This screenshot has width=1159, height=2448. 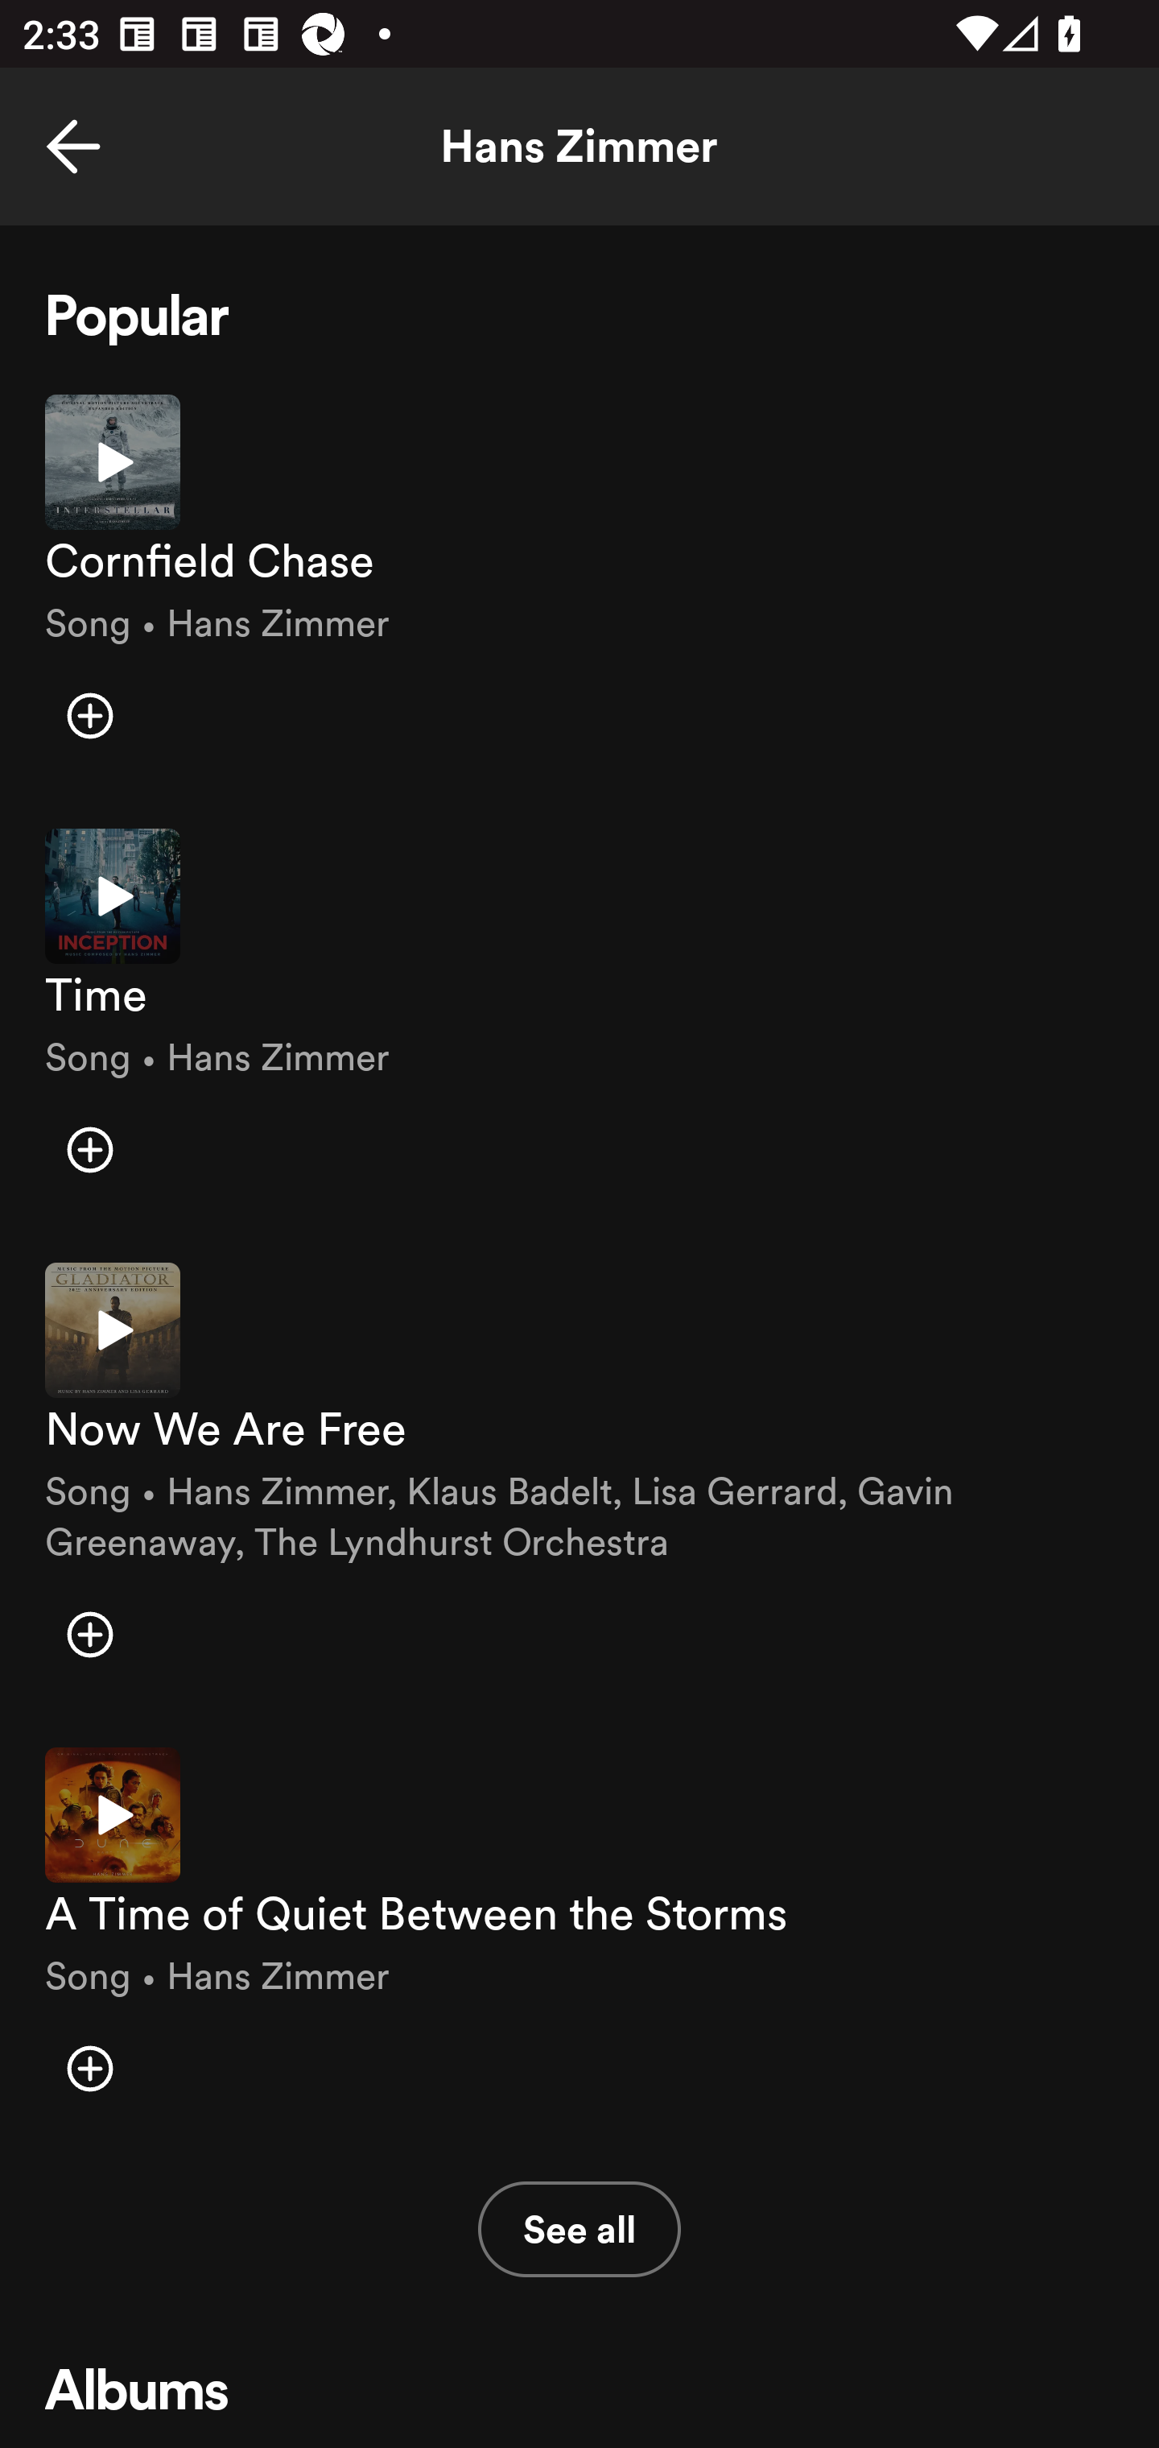 What do you see at coordinates (113, 1330) in the screenshot?
I see `Play preview` at bounding box center [113, 1330].